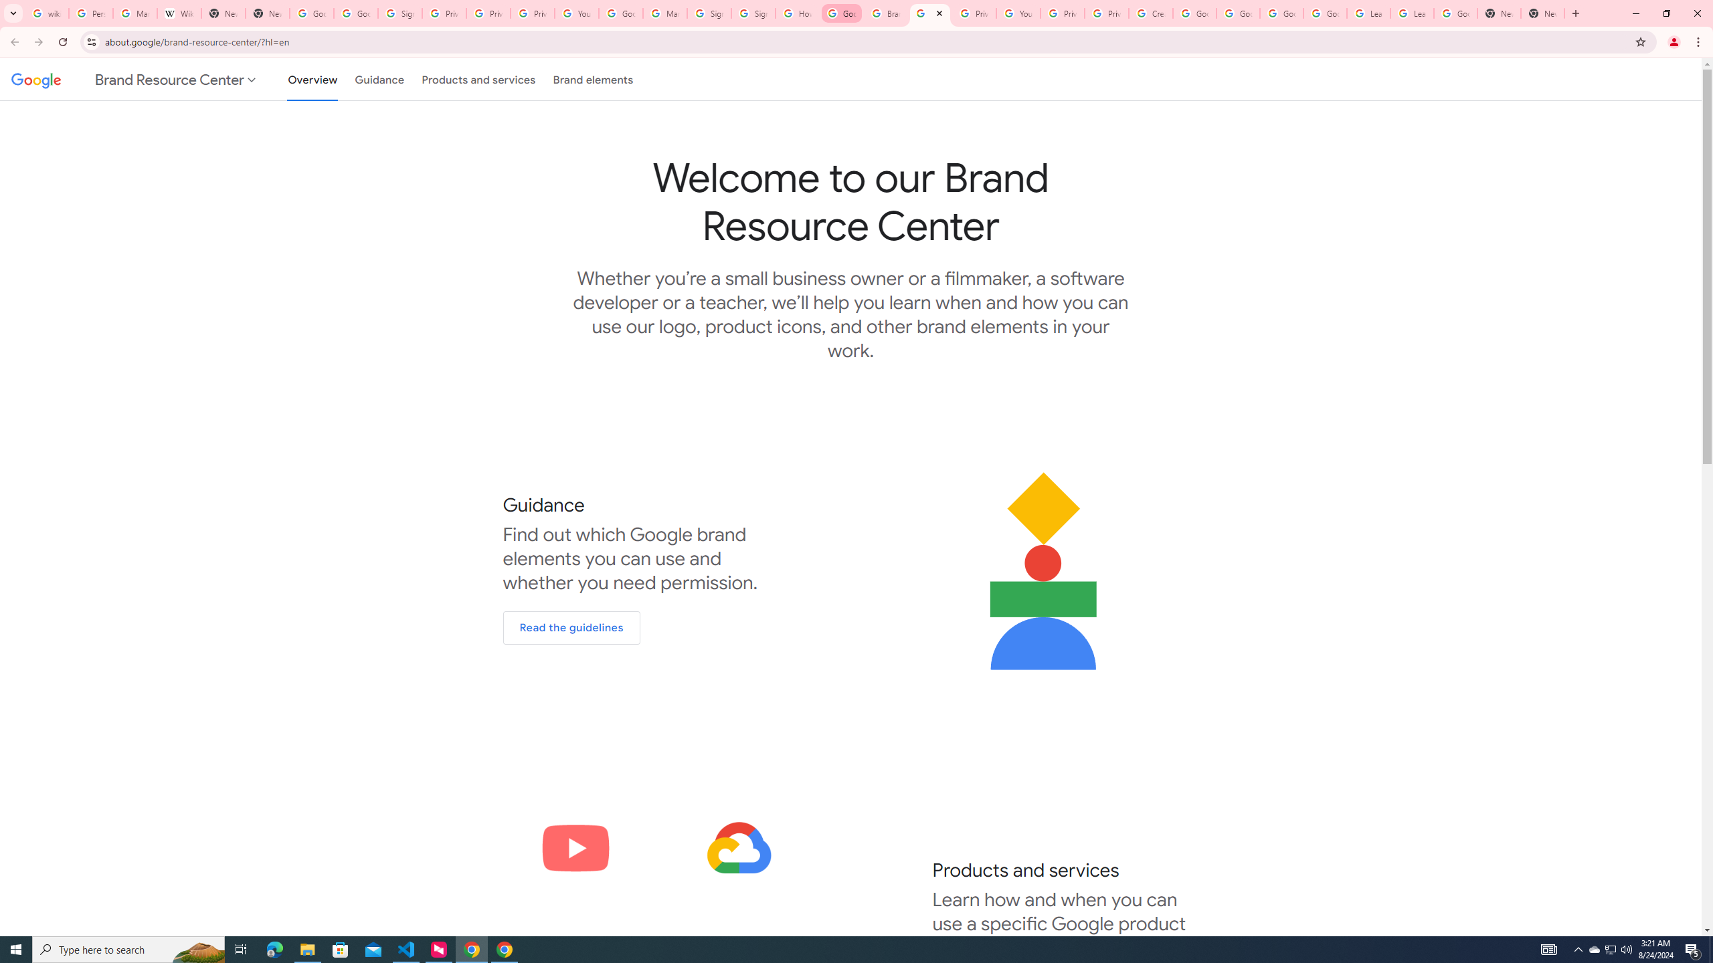 This screenshot has width=1713, height=963. Describe the element at coordinates (179, 13) in the screenshot. I see `Wikipedia:Edit requests - Wikipedia` at that location.